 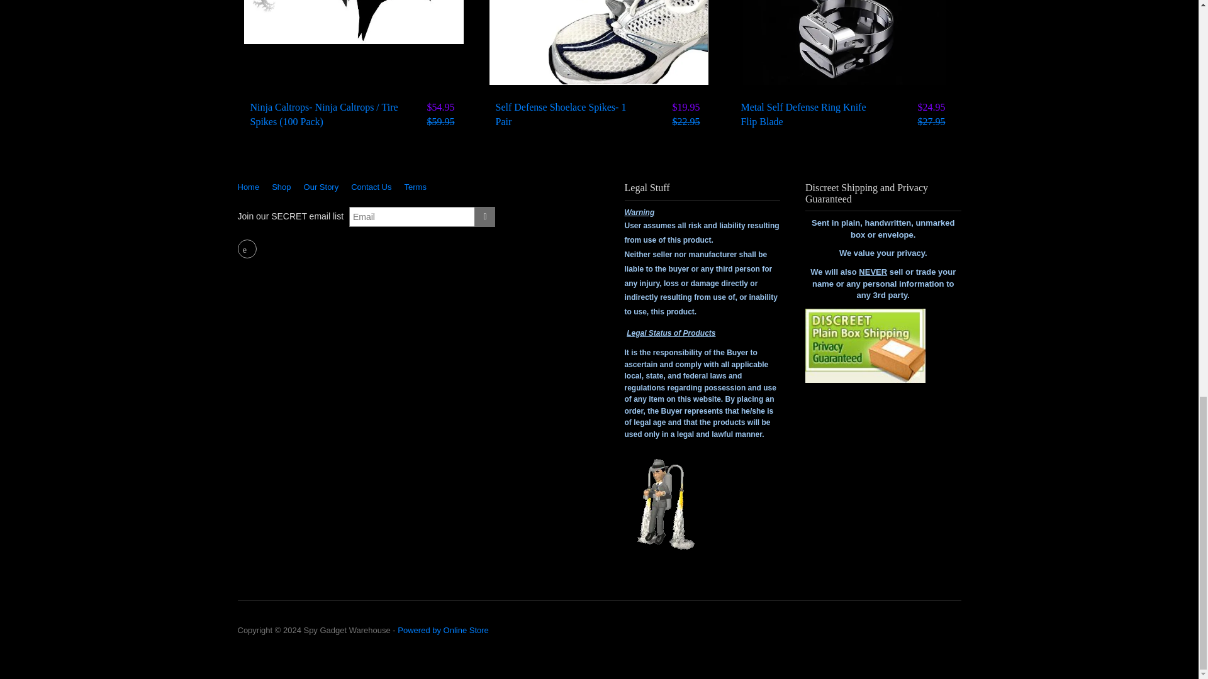 I want to click on Shop, so click(x=281, y=187).